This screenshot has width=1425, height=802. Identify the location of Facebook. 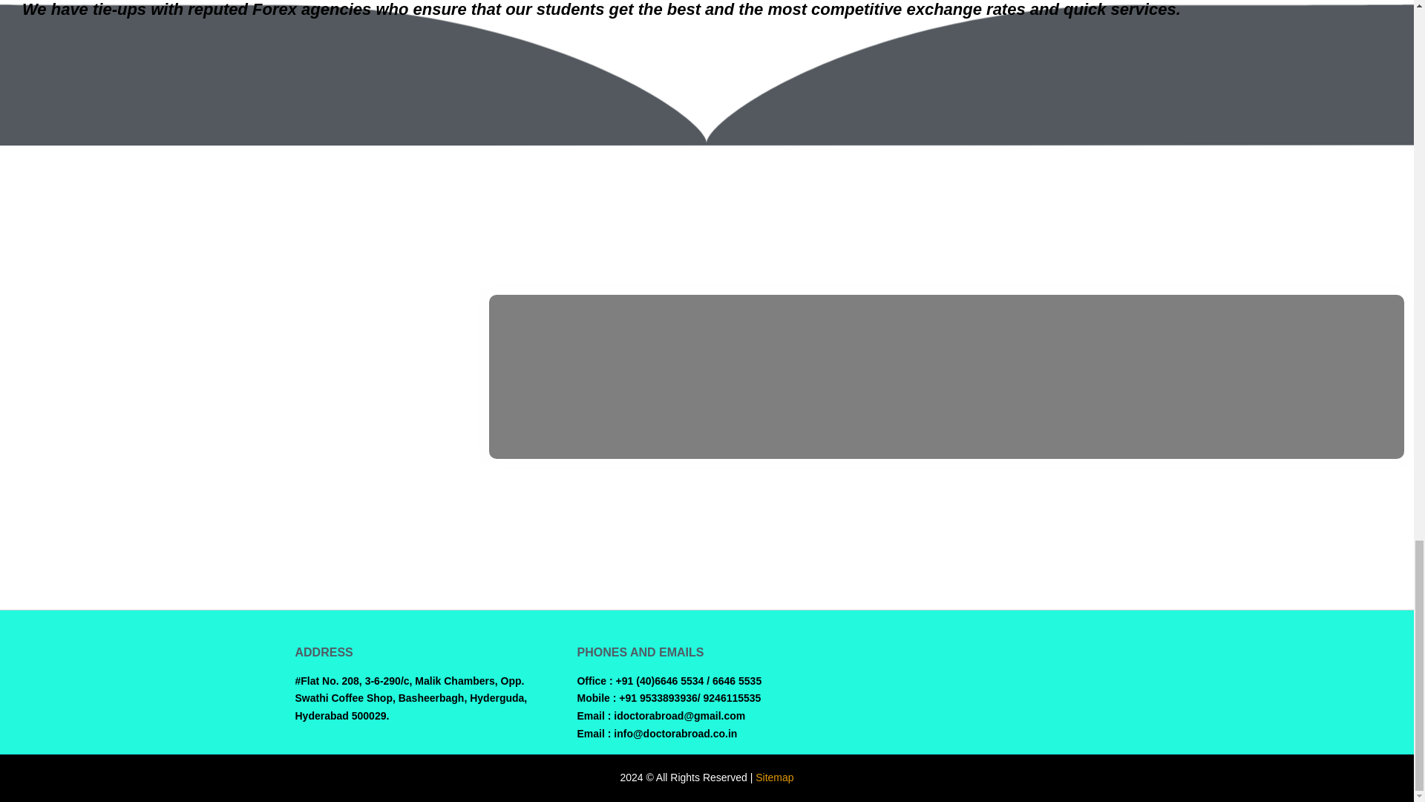
(1006, 660).